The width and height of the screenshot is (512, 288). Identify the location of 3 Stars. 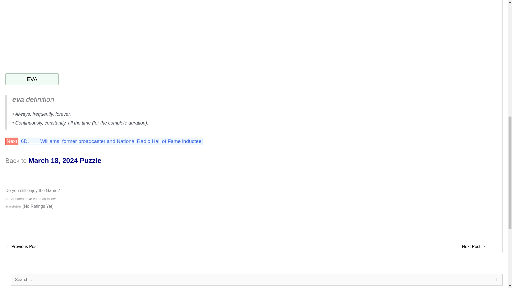
(13, 206).